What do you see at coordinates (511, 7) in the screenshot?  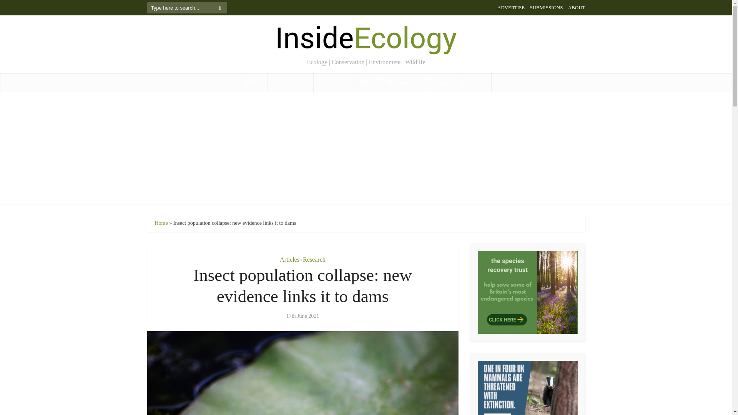 I see `ADVERTISE` at bounding box center [511, 7].